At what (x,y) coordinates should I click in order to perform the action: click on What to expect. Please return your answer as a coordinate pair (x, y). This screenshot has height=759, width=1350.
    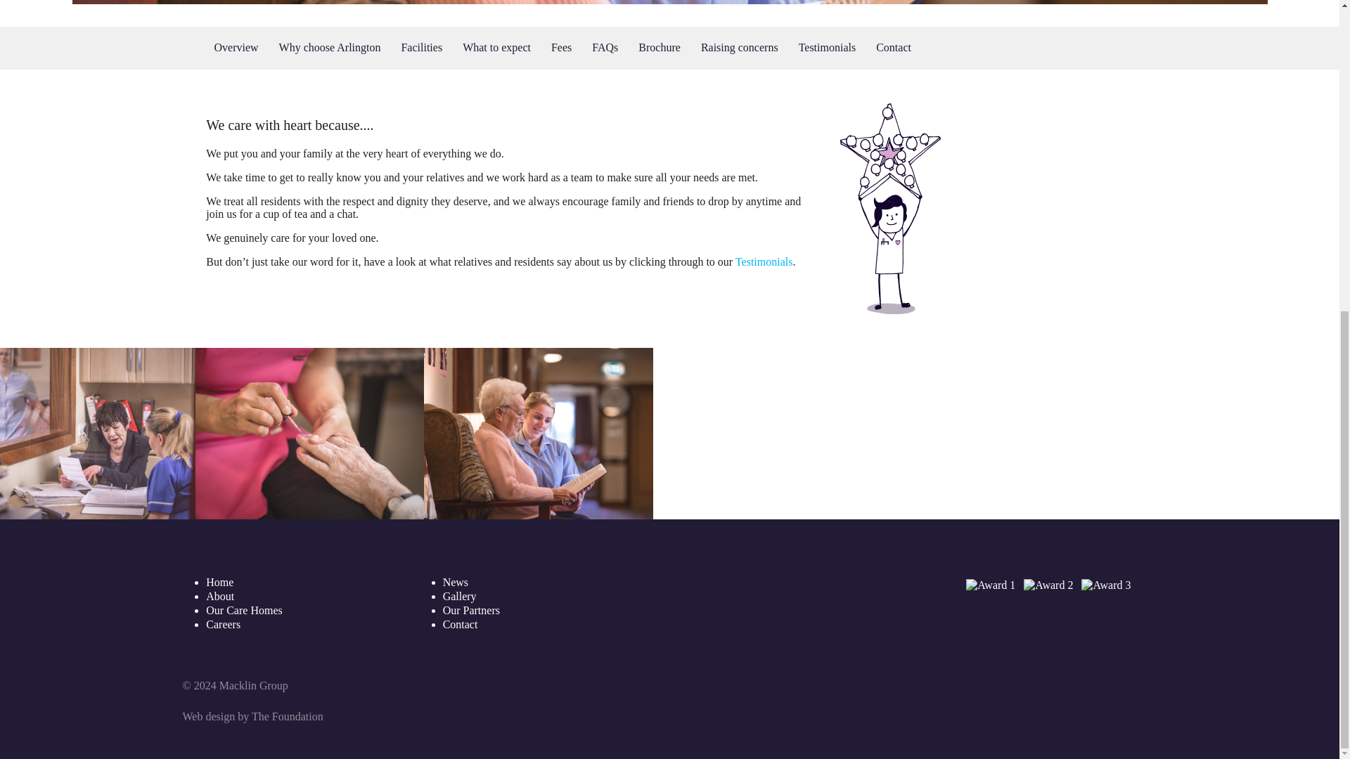
    Looking at the image, I should click on (496, 48).